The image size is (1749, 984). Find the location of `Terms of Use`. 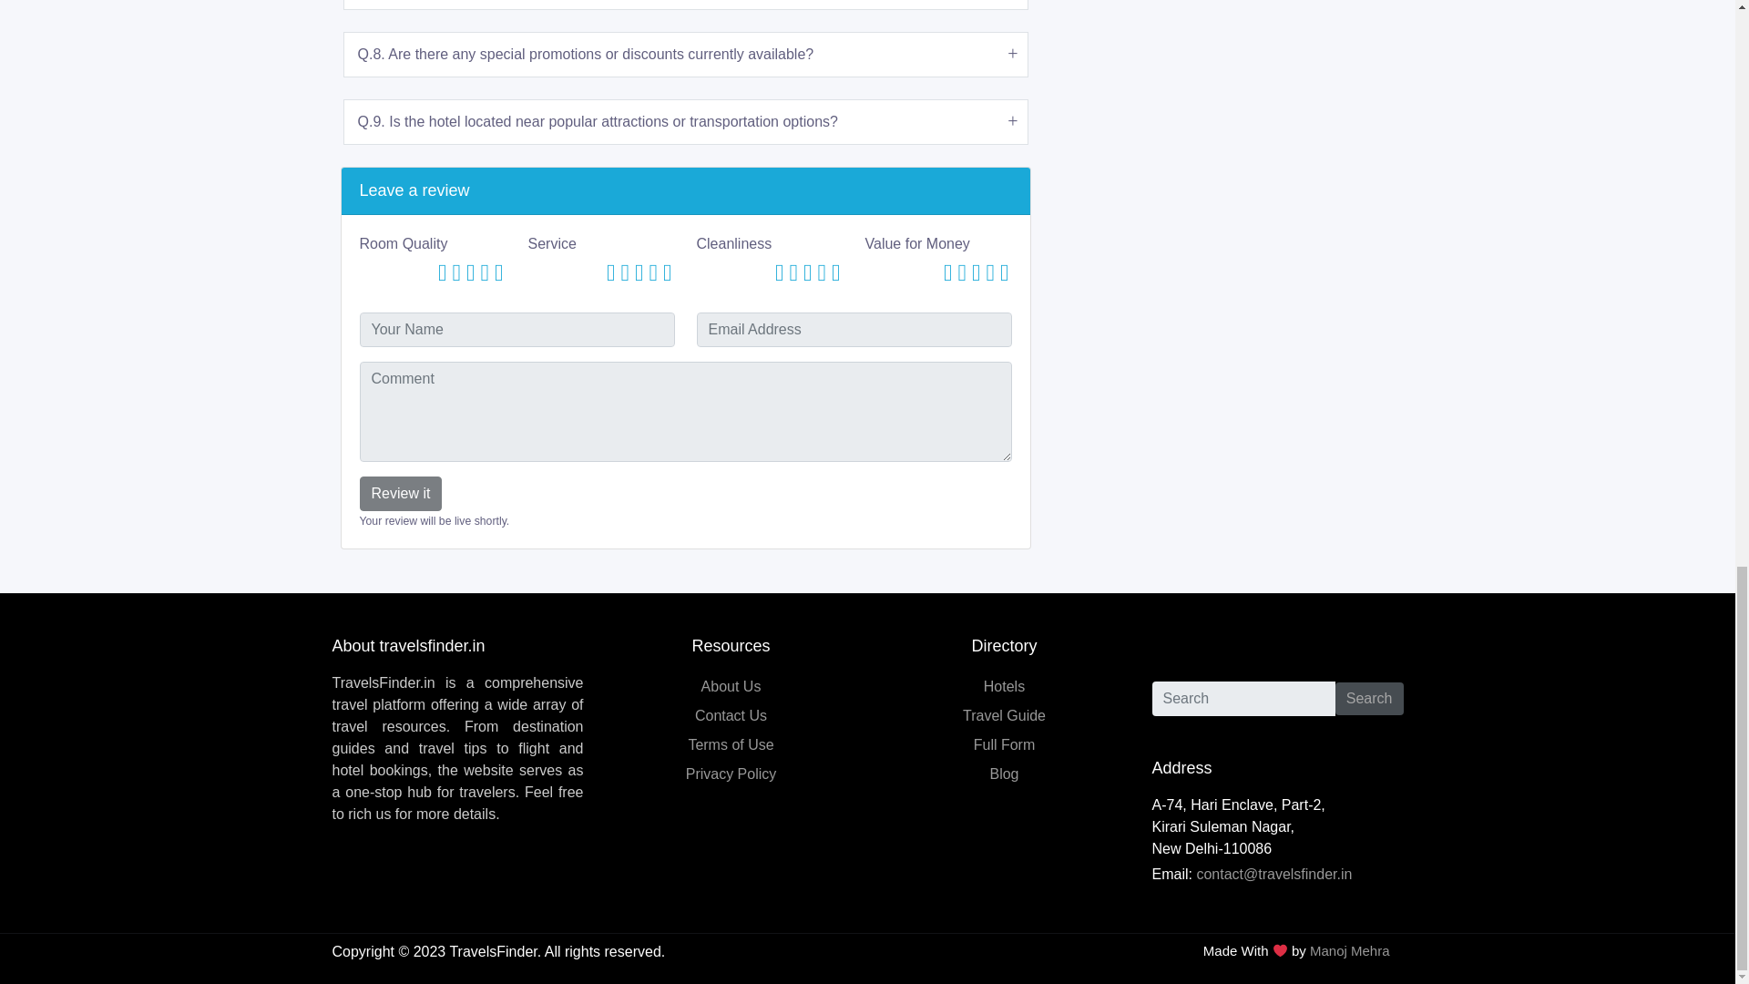

Terms of Use is located at coordinates (730, 744).